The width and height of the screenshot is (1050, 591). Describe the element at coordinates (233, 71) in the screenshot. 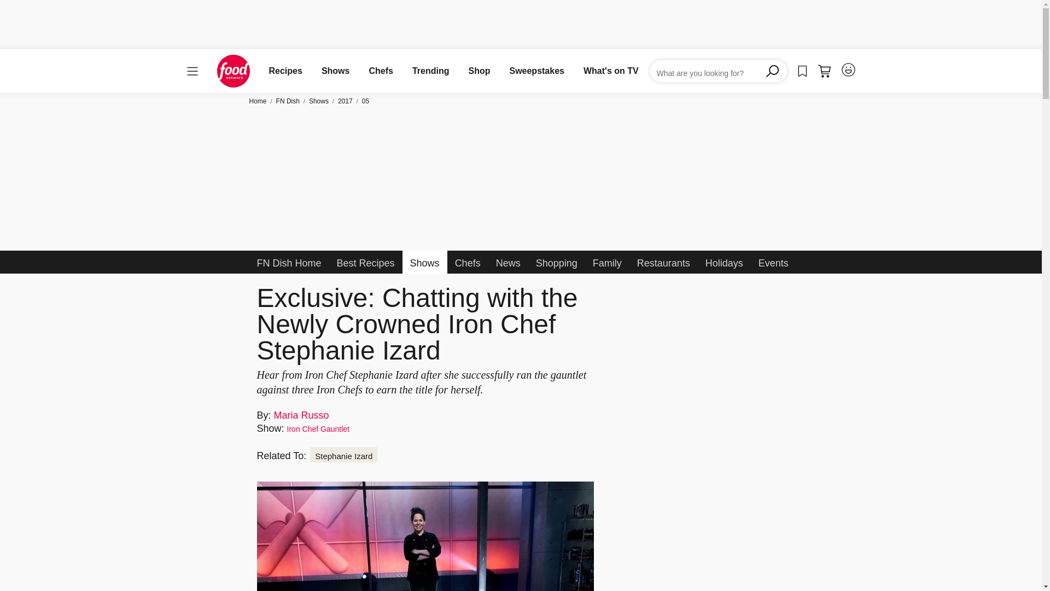

I see `home` at that location.